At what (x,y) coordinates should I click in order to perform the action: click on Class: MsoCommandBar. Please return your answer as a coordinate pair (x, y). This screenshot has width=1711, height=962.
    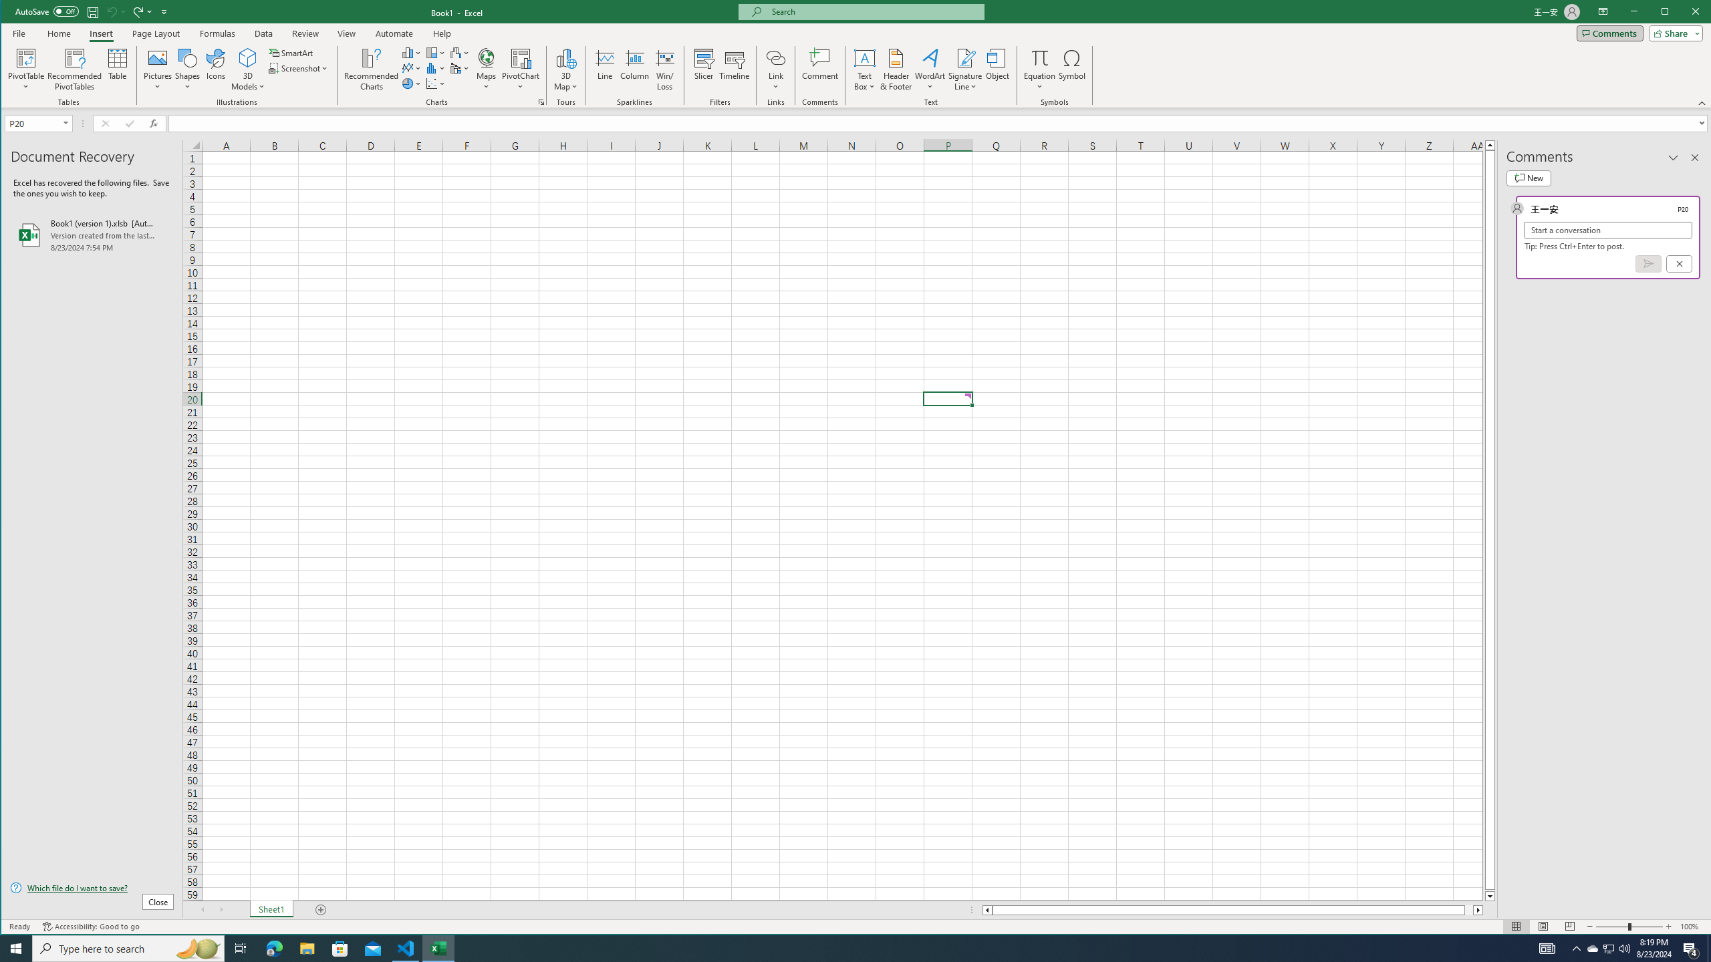
    Looking at the image, I should click on (856, 54).